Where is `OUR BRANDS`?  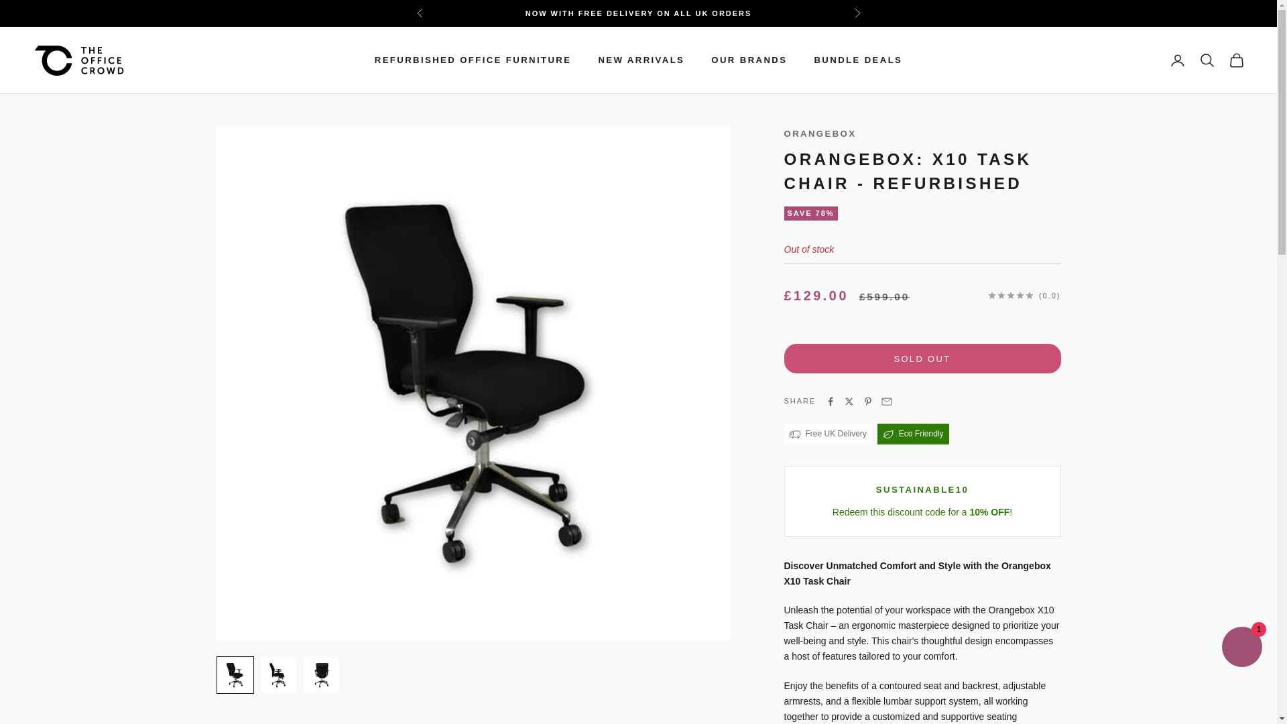 OUR BRANDS is located at coordinates (749, 60).